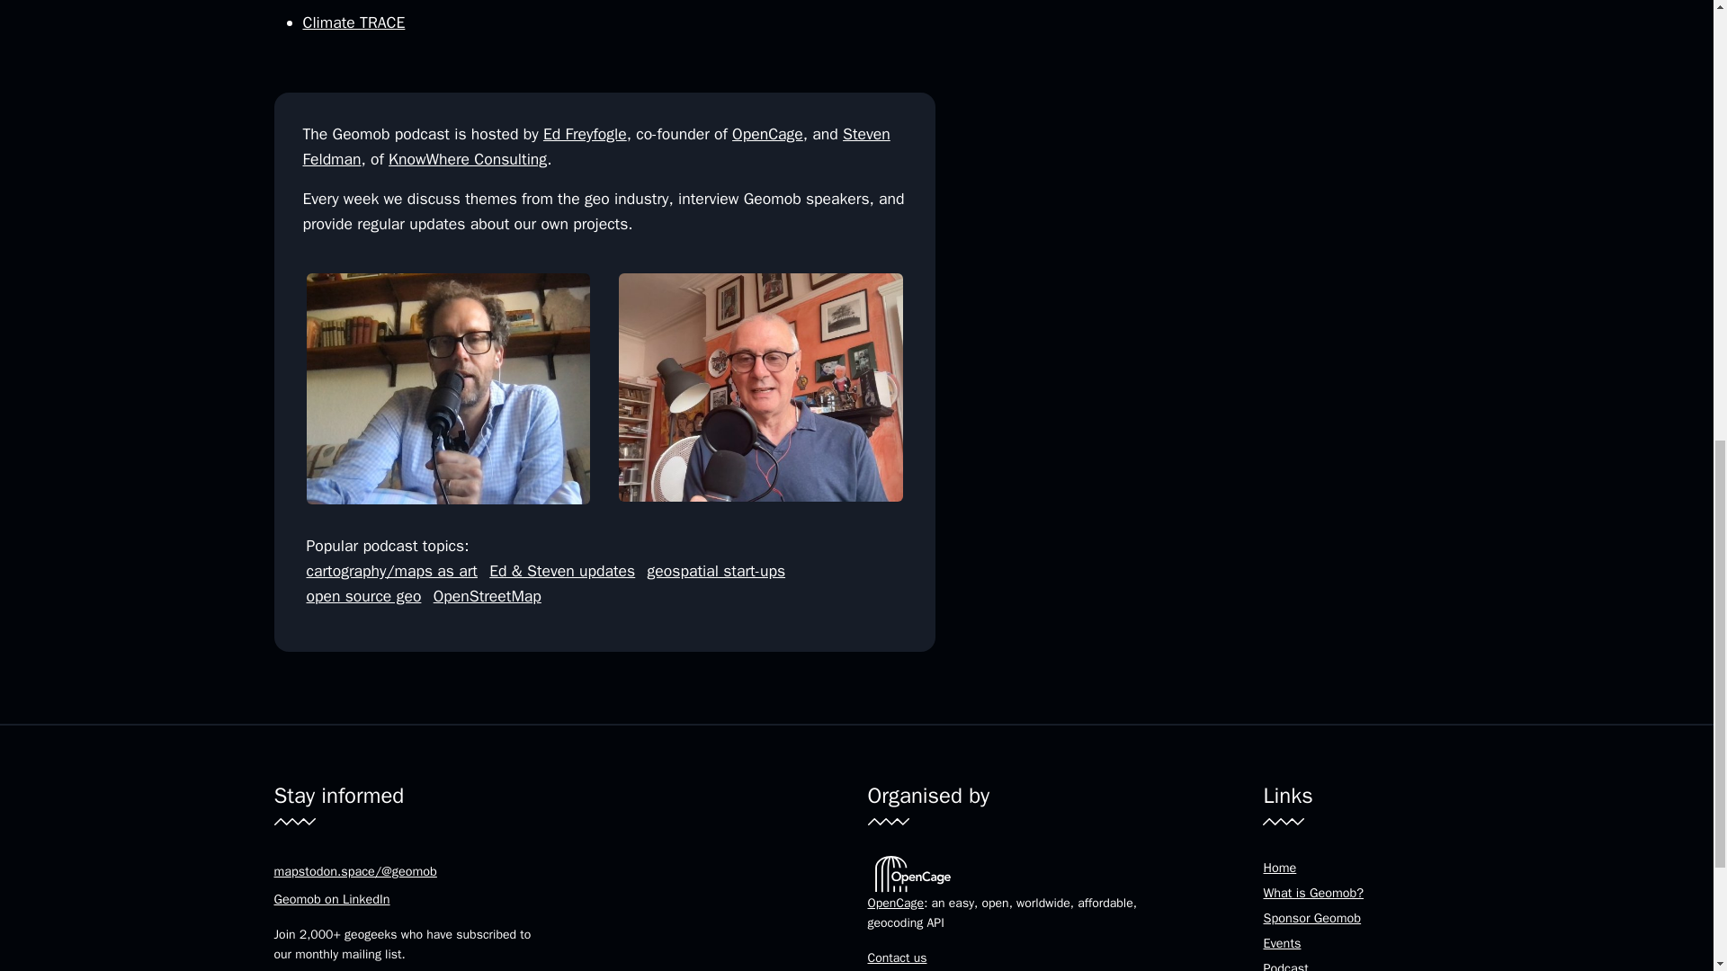  I want to click on Home, so click(1279, 867).